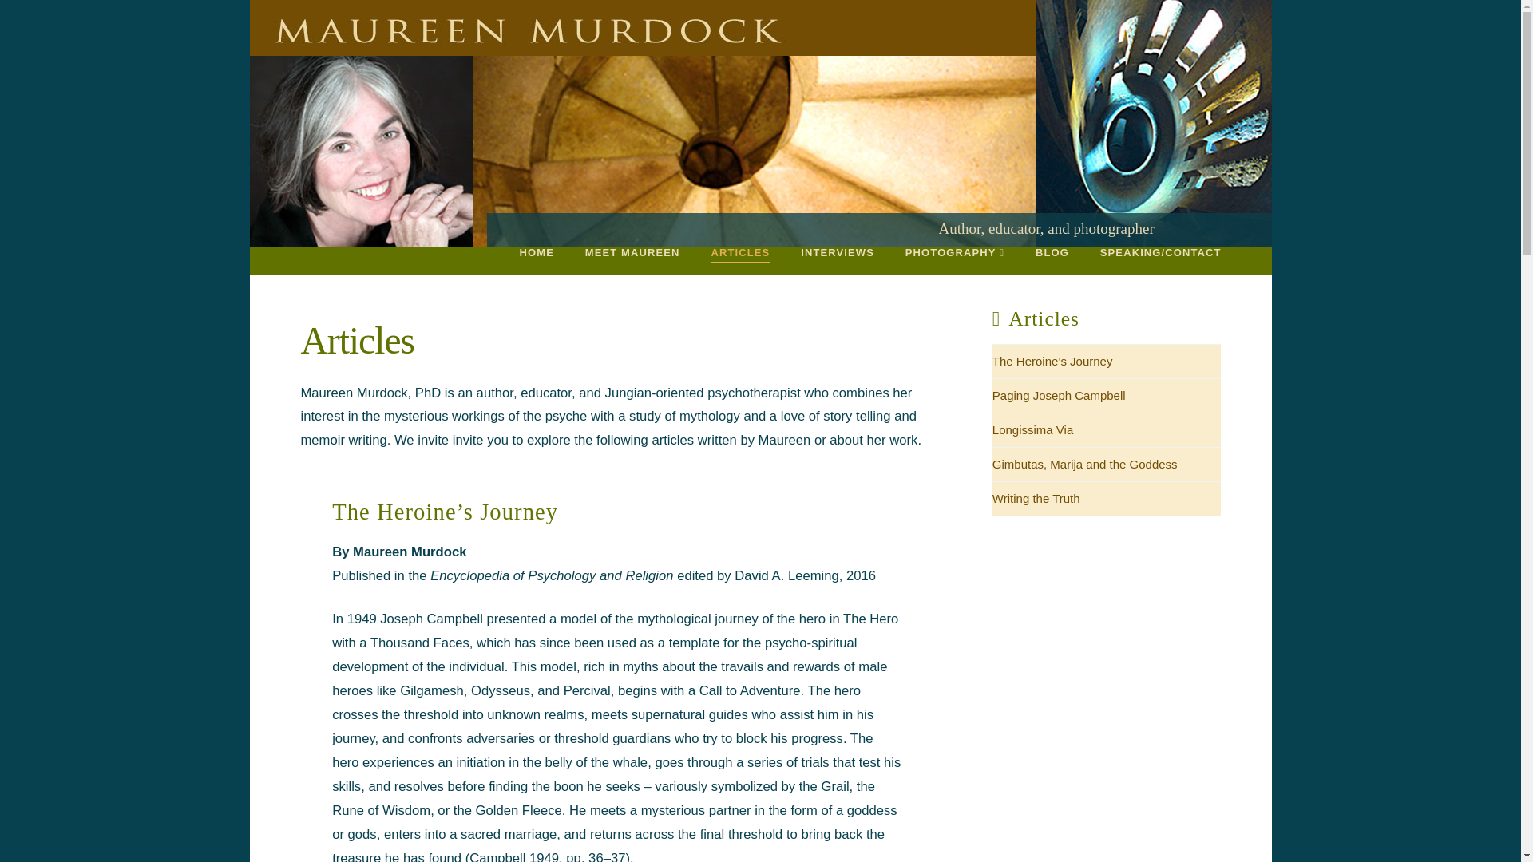 This screenshot has height=862, width=1533. I want to click on Longissima Via, so click(1032, 430).